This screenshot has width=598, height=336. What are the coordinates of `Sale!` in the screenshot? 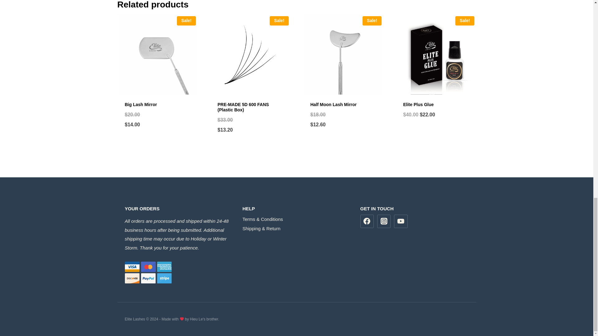 It's located at (435, 54).